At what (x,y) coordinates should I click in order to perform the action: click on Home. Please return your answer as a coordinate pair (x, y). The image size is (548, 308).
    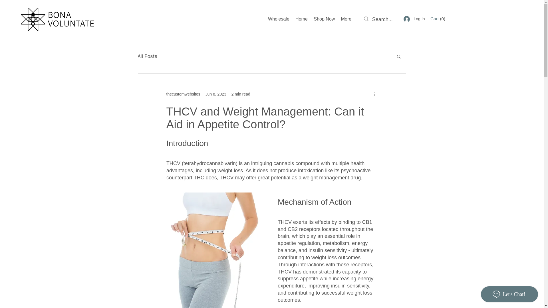
    Looking at the image, I should click on (301, 19).